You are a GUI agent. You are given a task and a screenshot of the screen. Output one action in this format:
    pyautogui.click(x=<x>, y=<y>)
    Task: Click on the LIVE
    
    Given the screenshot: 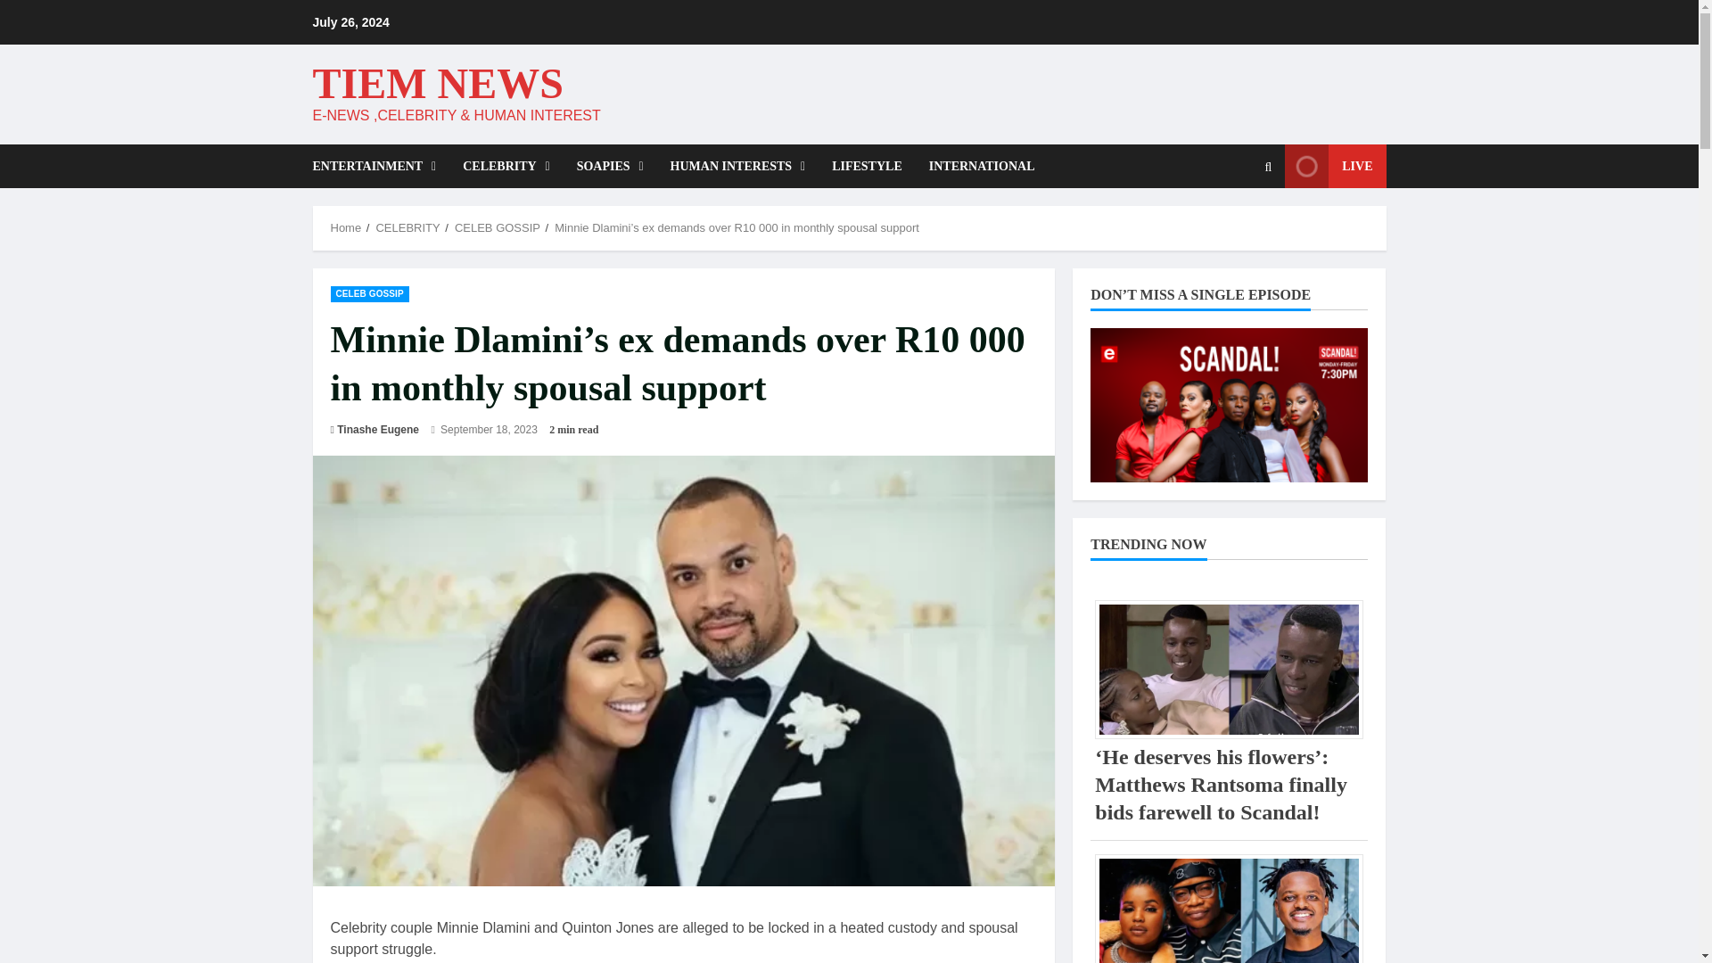 What is the action you would take?
    pyautogui.click(x=1335, y=166)
    